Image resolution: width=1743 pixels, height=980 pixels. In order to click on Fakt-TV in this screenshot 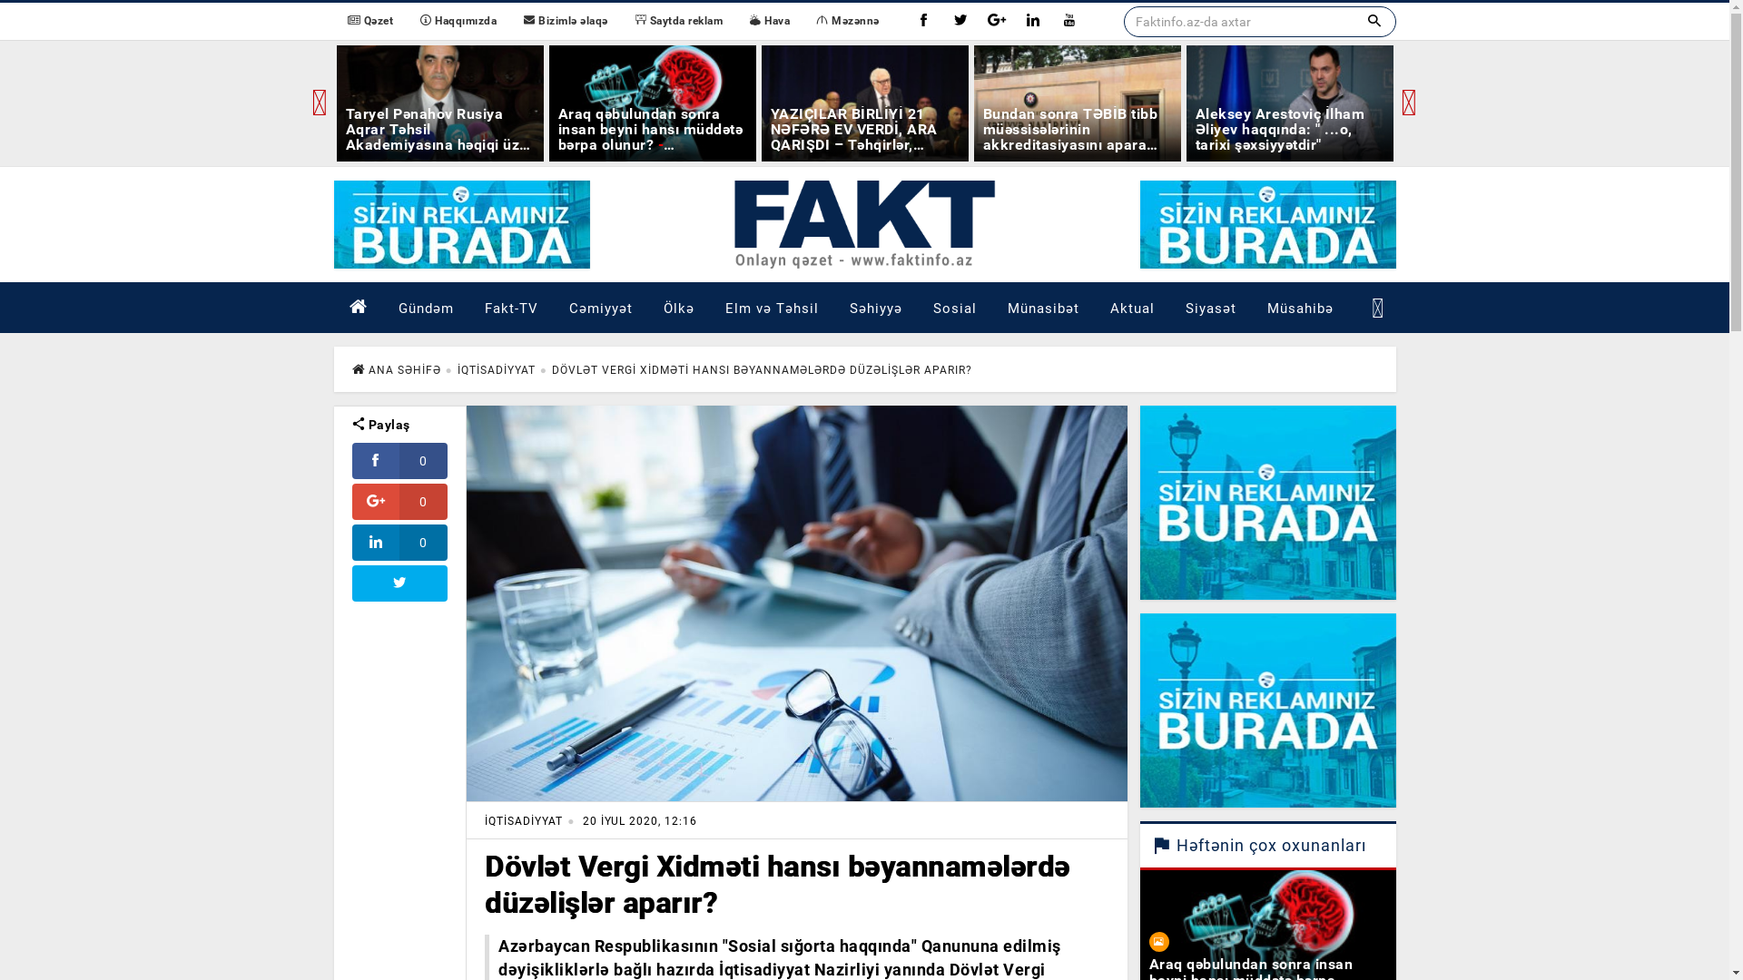, I will do `click(510, 307)`.